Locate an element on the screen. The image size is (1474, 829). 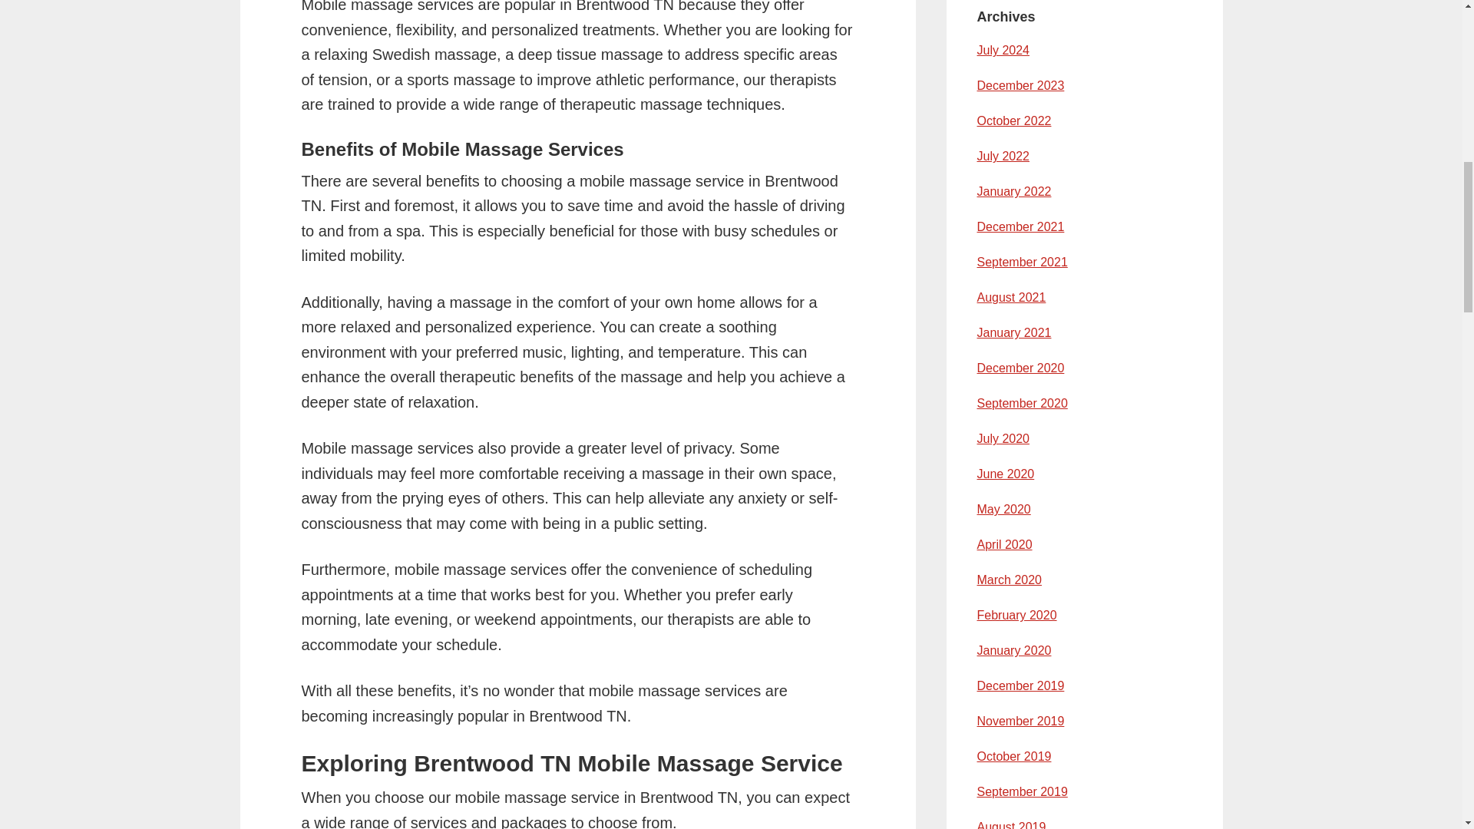
August 2021 is located at coordinates (1010, 298).